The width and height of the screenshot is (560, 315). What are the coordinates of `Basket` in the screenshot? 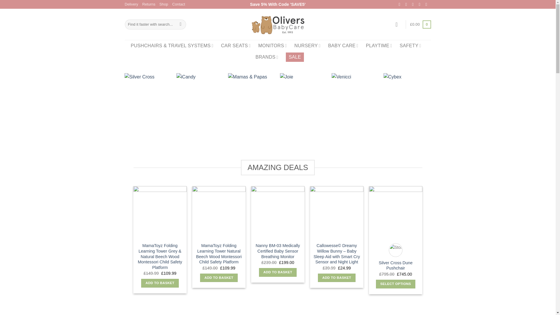 It's located at (420, 24).